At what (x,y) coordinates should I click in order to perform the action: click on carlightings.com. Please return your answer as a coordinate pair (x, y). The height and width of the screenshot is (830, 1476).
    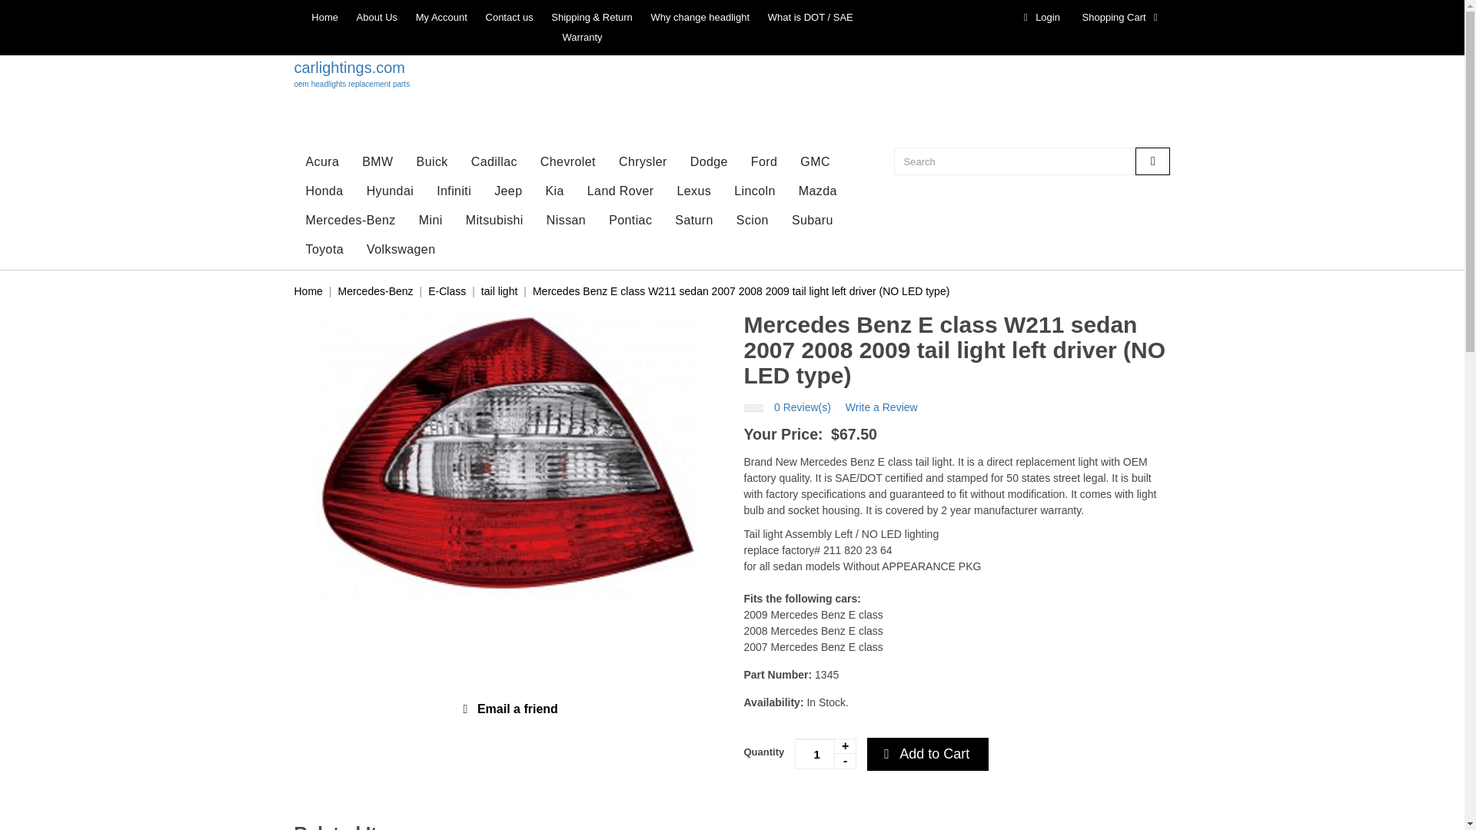
    Looking at the image, I should click on (815, 162).